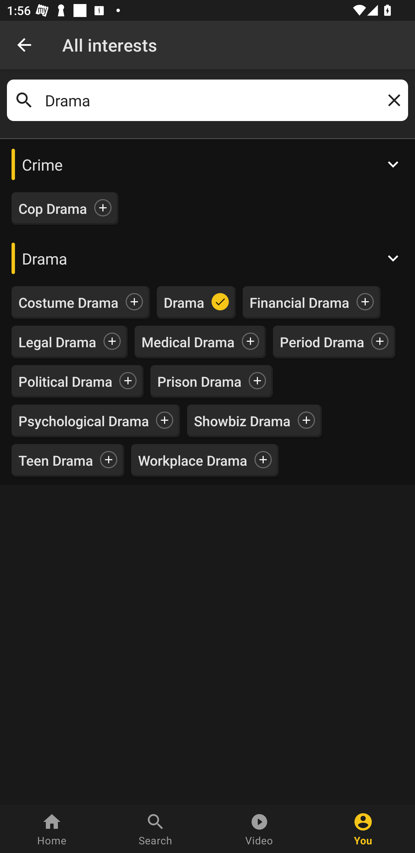 The height and width of the screenshot is (853, 415). What do you see at coordinates (52, 829) in the screenshot?
I see `Home` at bounding box center [52, 829].